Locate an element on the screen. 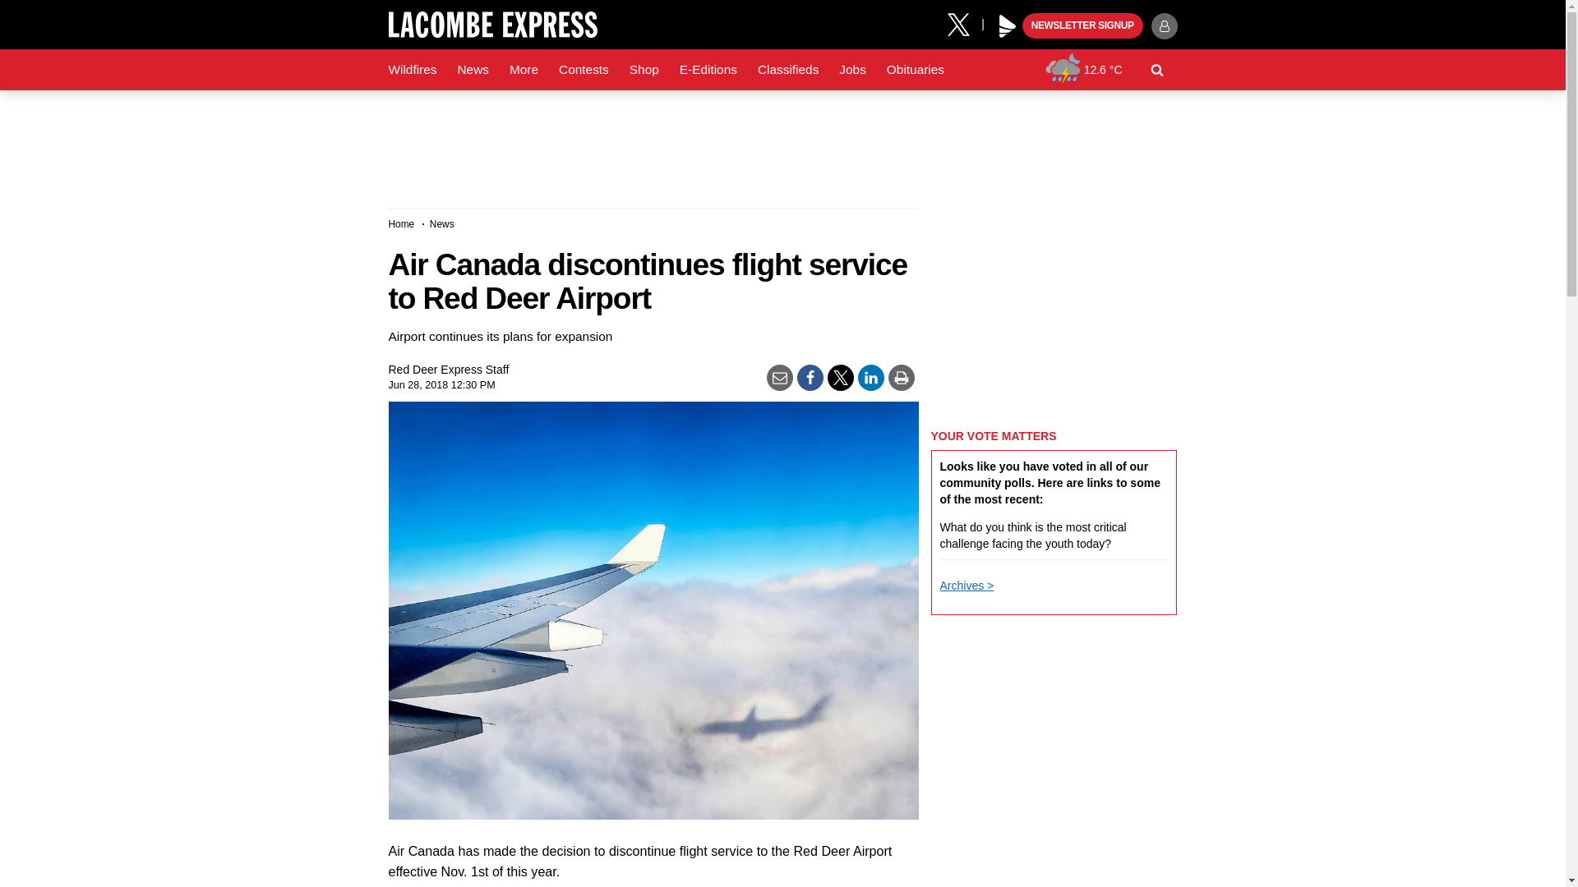  X is located at coordinates (964, 23).